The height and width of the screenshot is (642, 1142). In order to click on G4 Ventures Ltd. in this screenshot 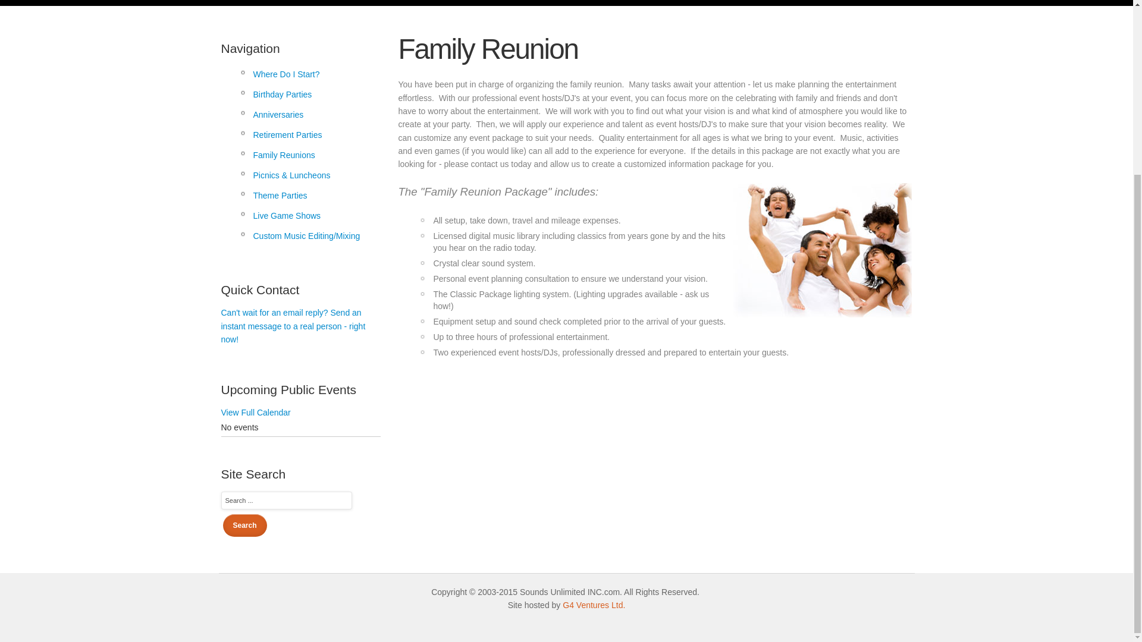, I will do `click(594, 605)`.